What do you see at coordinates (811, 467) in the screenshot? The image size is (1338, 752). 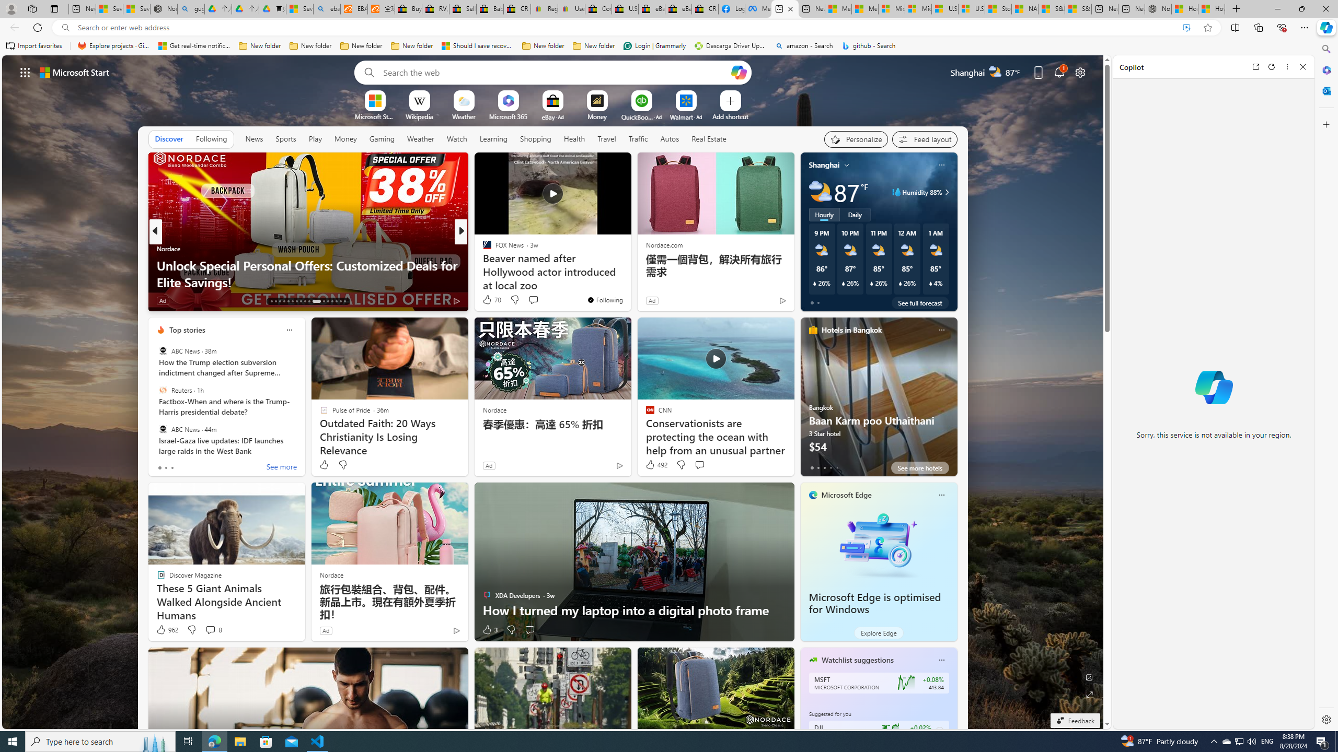 I see `tab-0` at bounding box center [811, 467].